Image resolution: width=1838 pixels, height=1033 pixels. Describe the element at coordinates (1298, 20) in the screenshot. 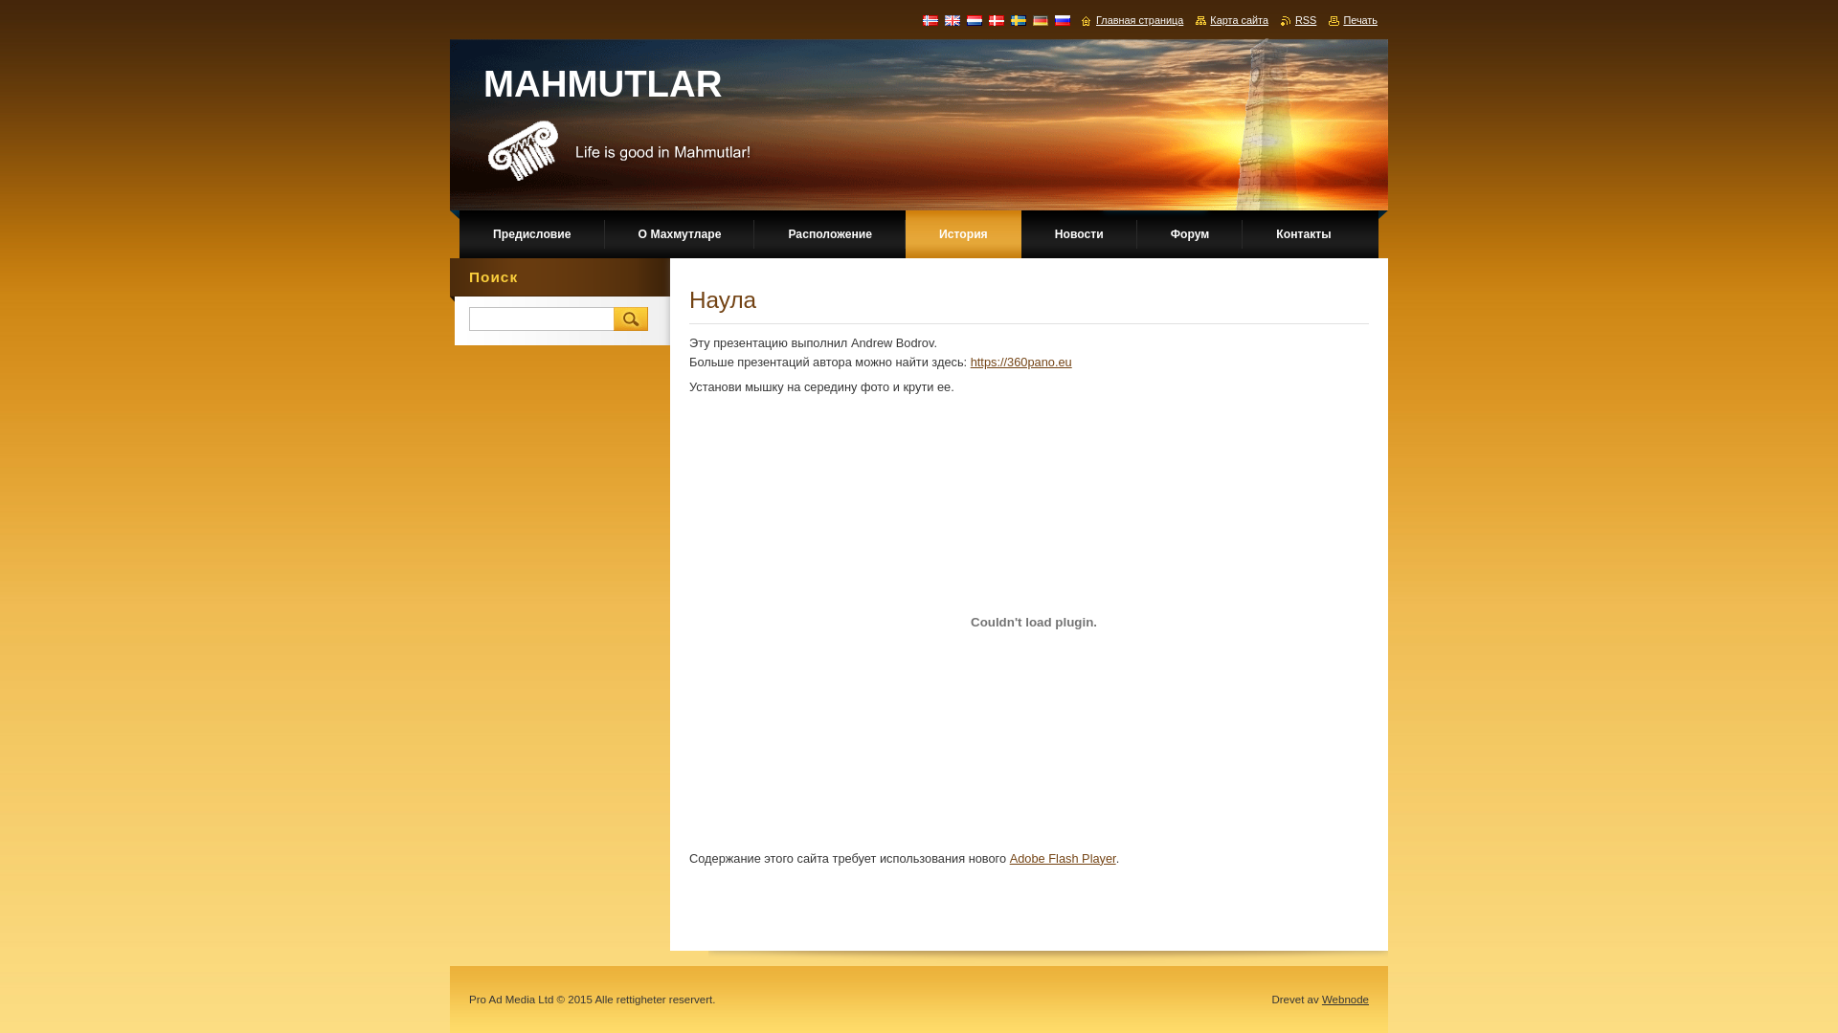

I see `RSS` at that location.